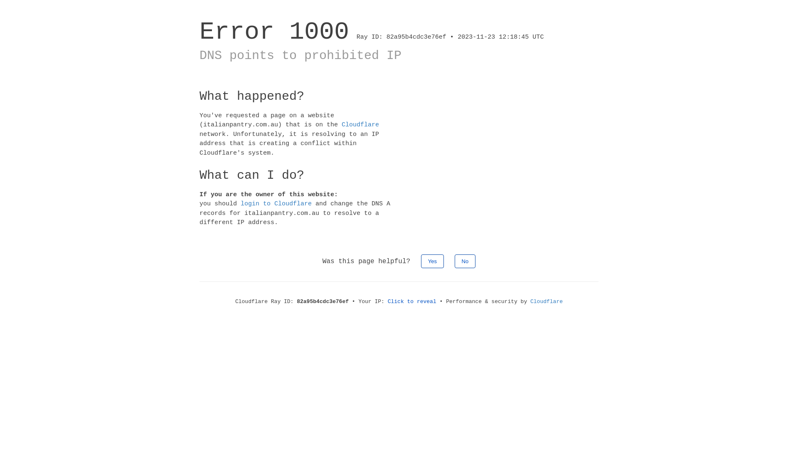 The image size is (798, 449). I want to click on No, so click(465, 261).